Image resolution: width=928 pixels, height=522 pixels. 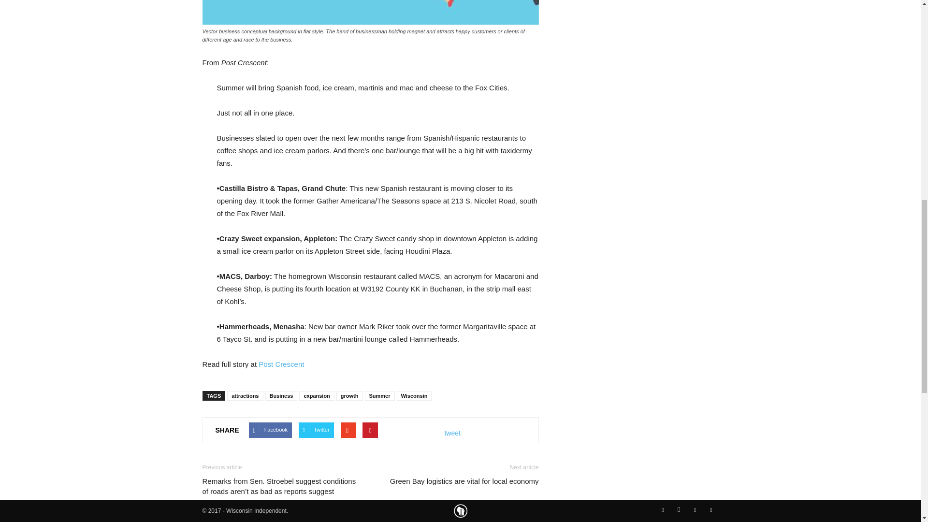 I want to click on Magnet and happy customers, so click(x=370, y=12).